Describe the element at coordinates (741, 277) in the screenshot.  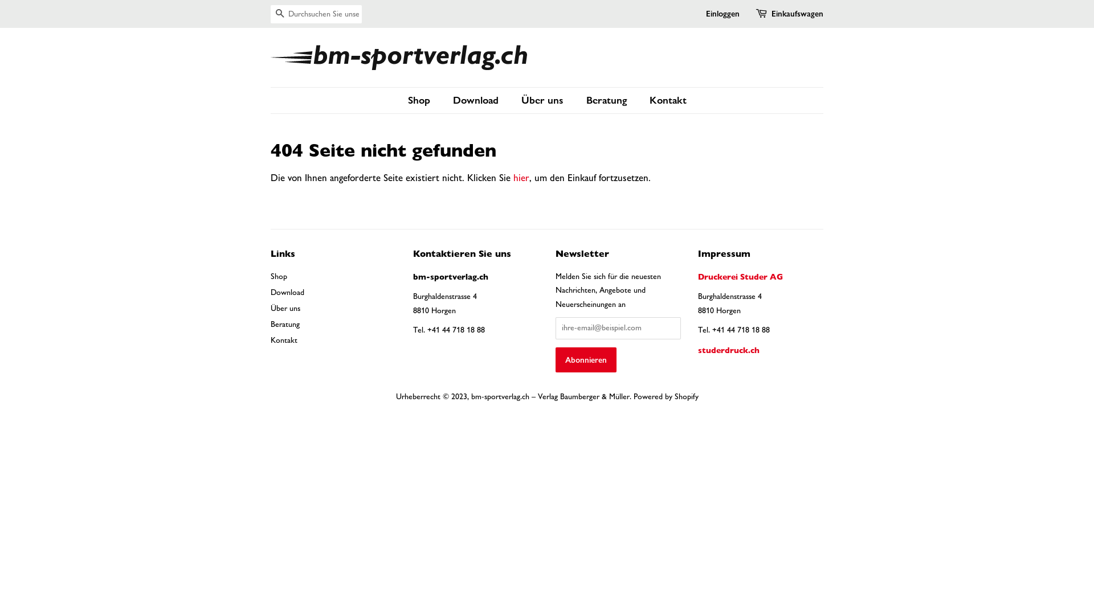
I see `Druckerei Studer AG` at that location.